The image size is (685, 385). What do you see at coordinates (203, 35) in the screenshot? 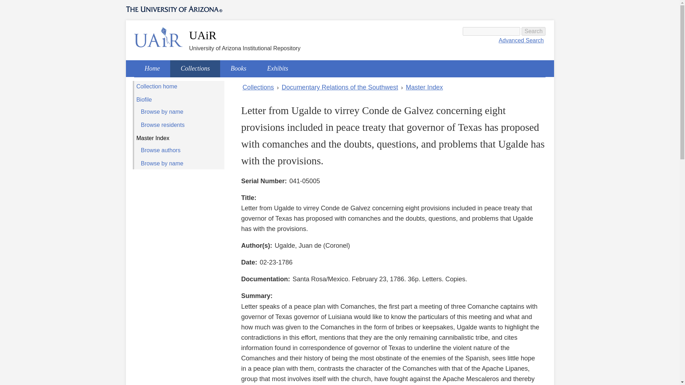
I see `UAiR` at bounding box center [203, 35].